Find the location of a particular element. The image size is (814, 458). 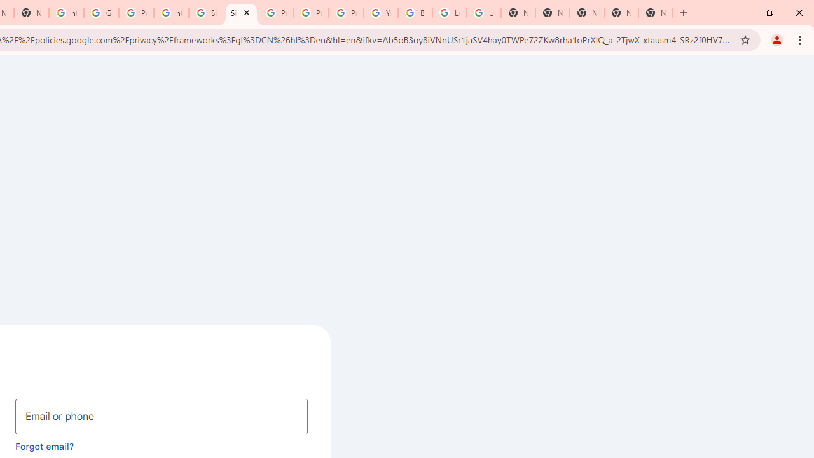

New Tab is located at coordinates (655, 13).